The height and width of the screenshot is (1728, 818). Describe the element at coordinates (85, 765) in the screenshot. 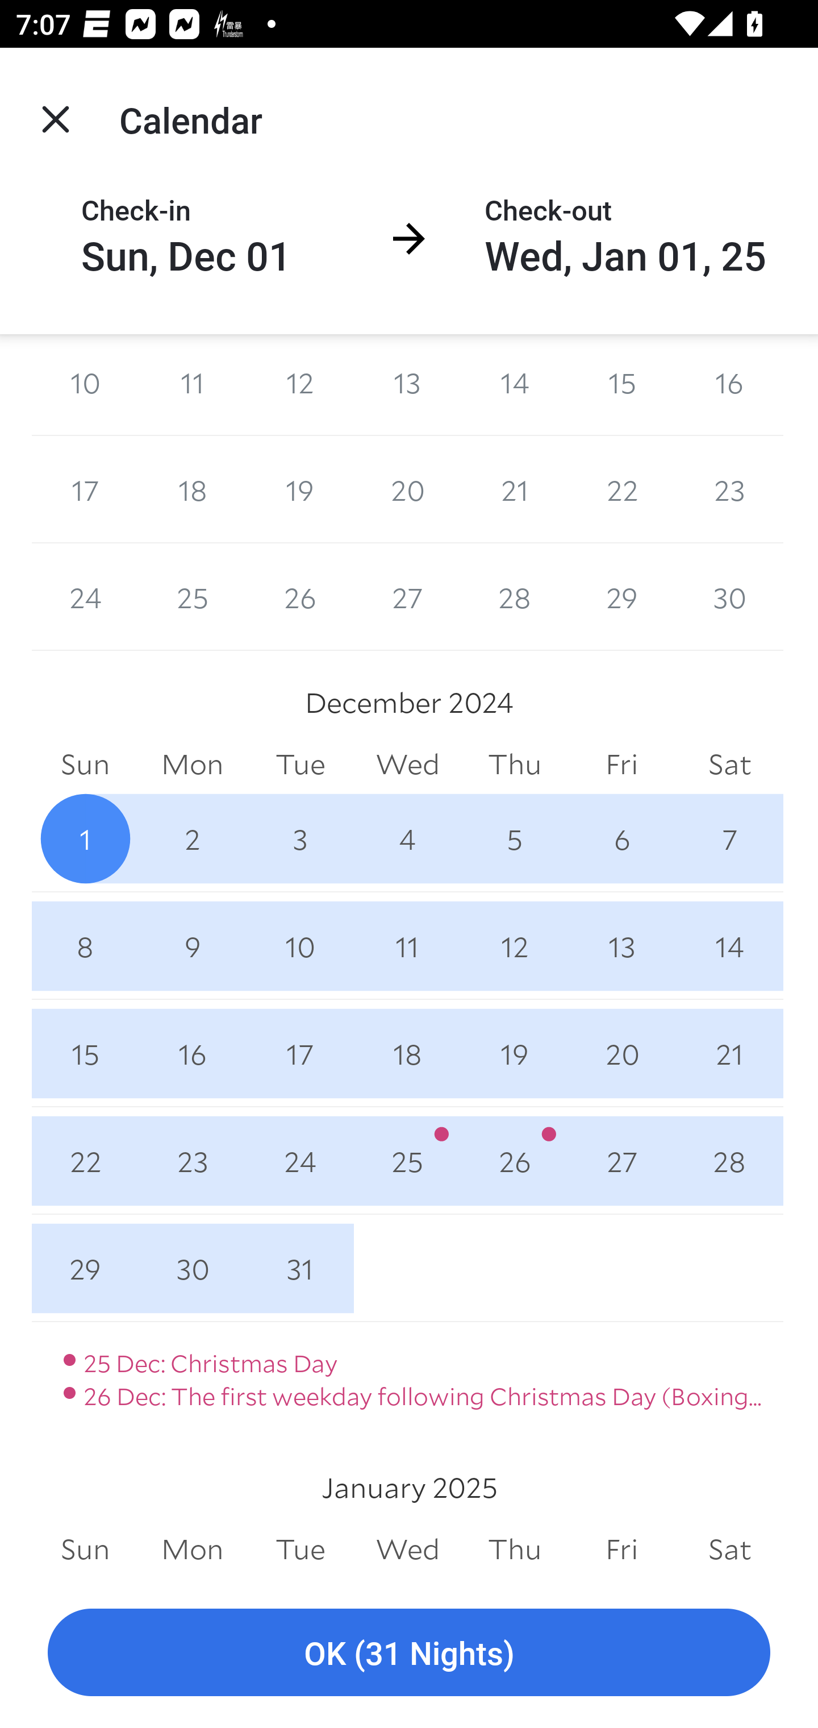

I see `Sun` at that location.